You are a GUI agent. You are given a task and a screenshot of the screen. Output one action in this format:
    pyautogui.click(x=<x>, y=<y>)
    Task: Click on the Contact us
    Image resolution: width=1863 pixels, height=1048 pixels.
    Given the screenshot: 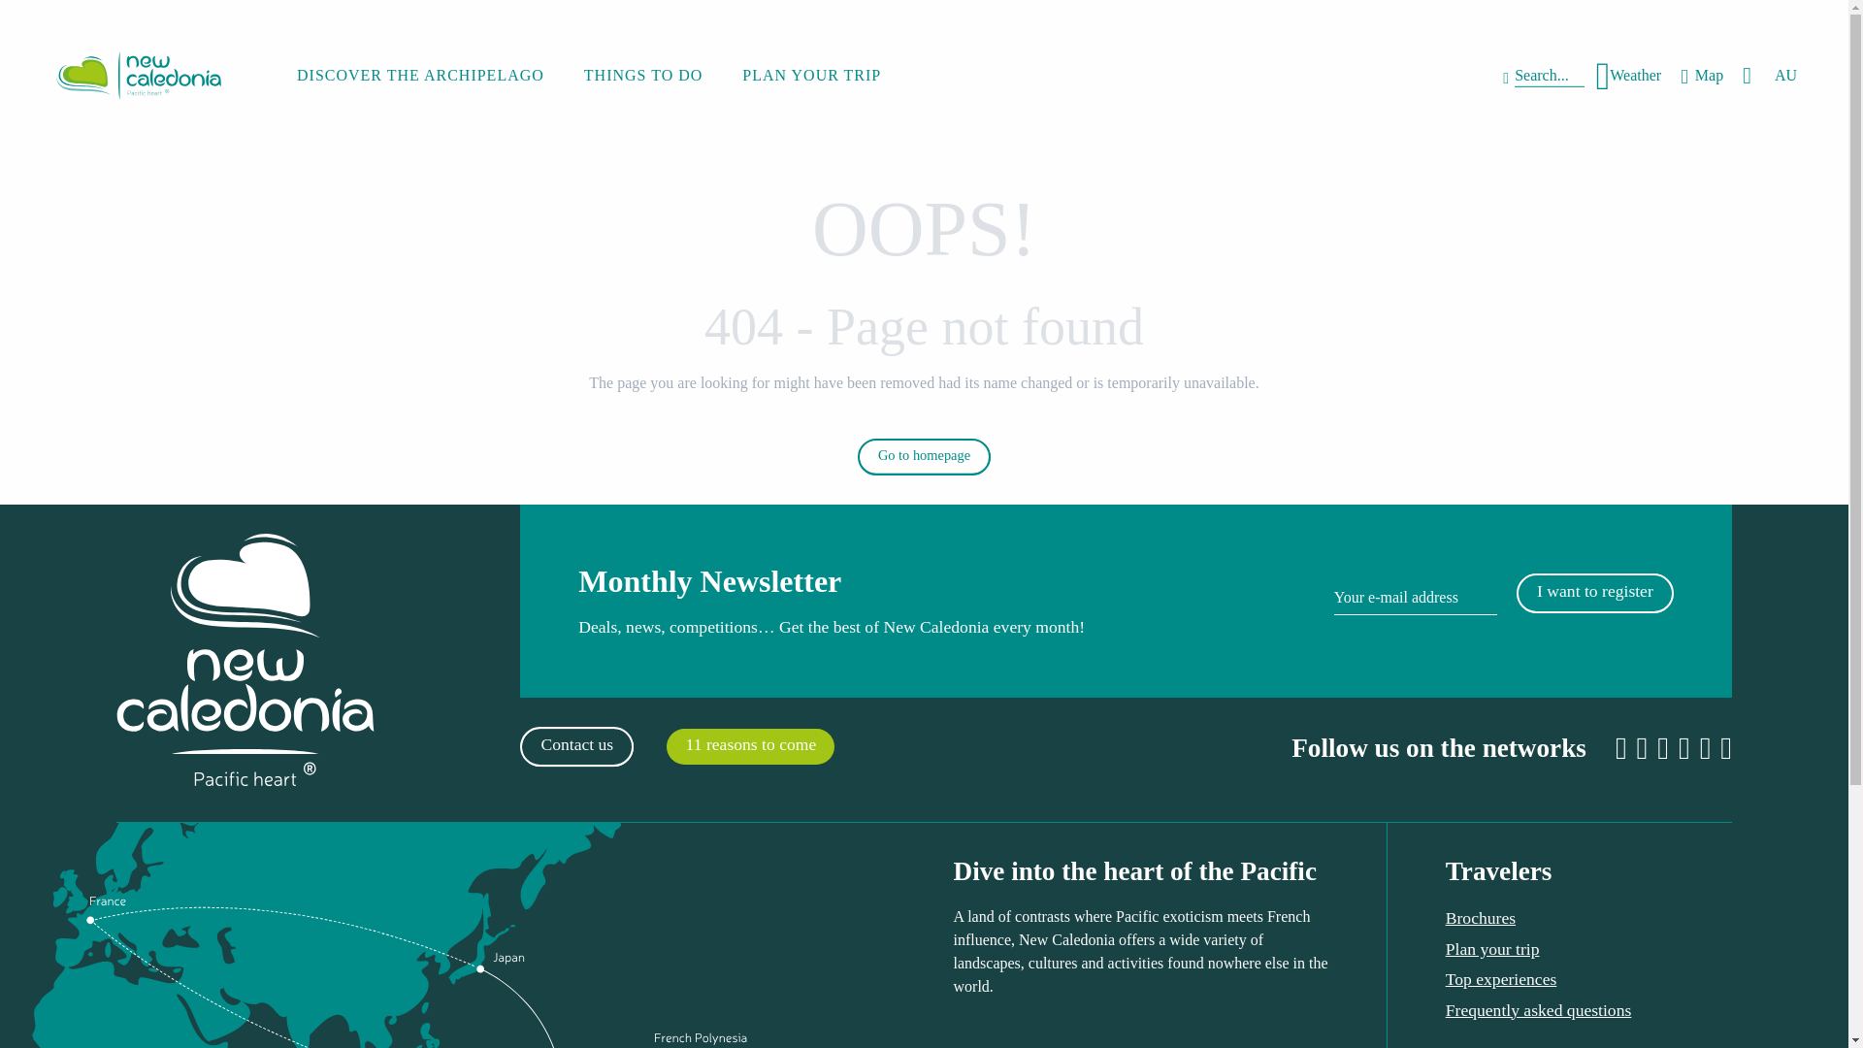 What is the action you would take?
    pyautogui.click(x=576, y=746)
    